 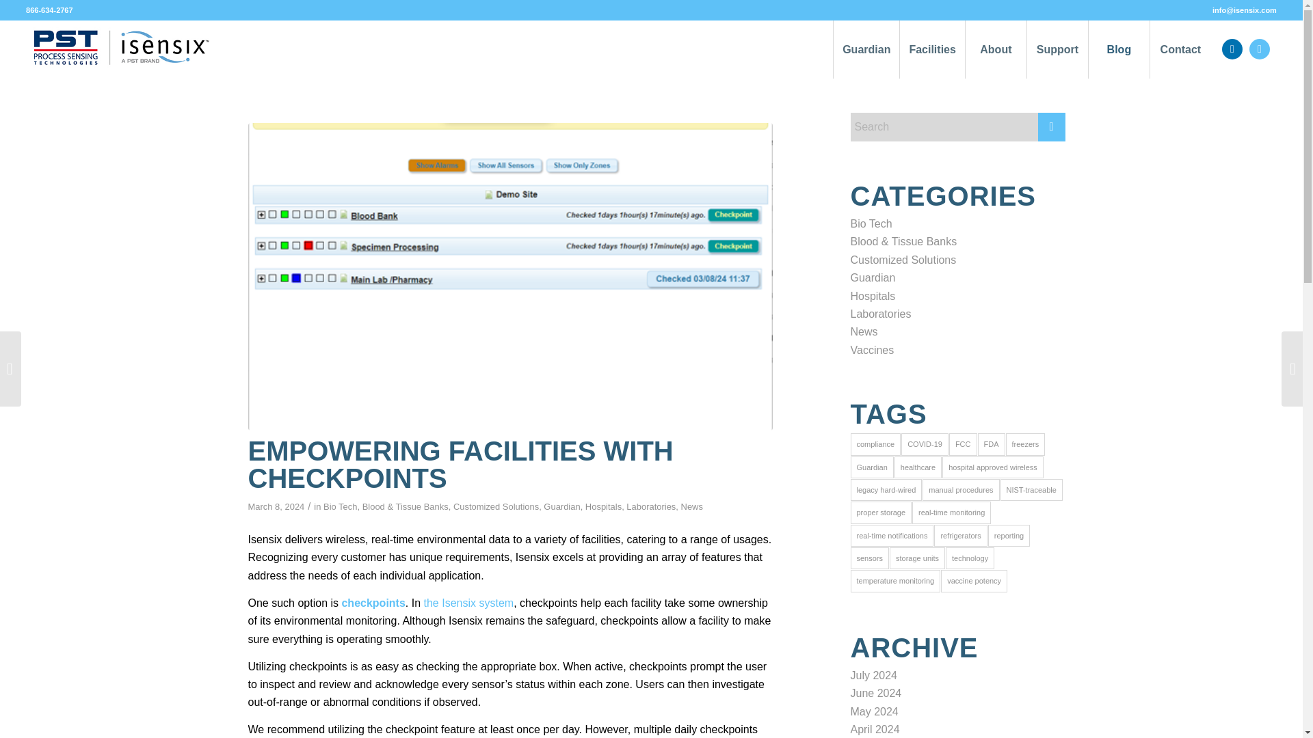 I want to click on Click to start search, so click(x=1052, y=127).